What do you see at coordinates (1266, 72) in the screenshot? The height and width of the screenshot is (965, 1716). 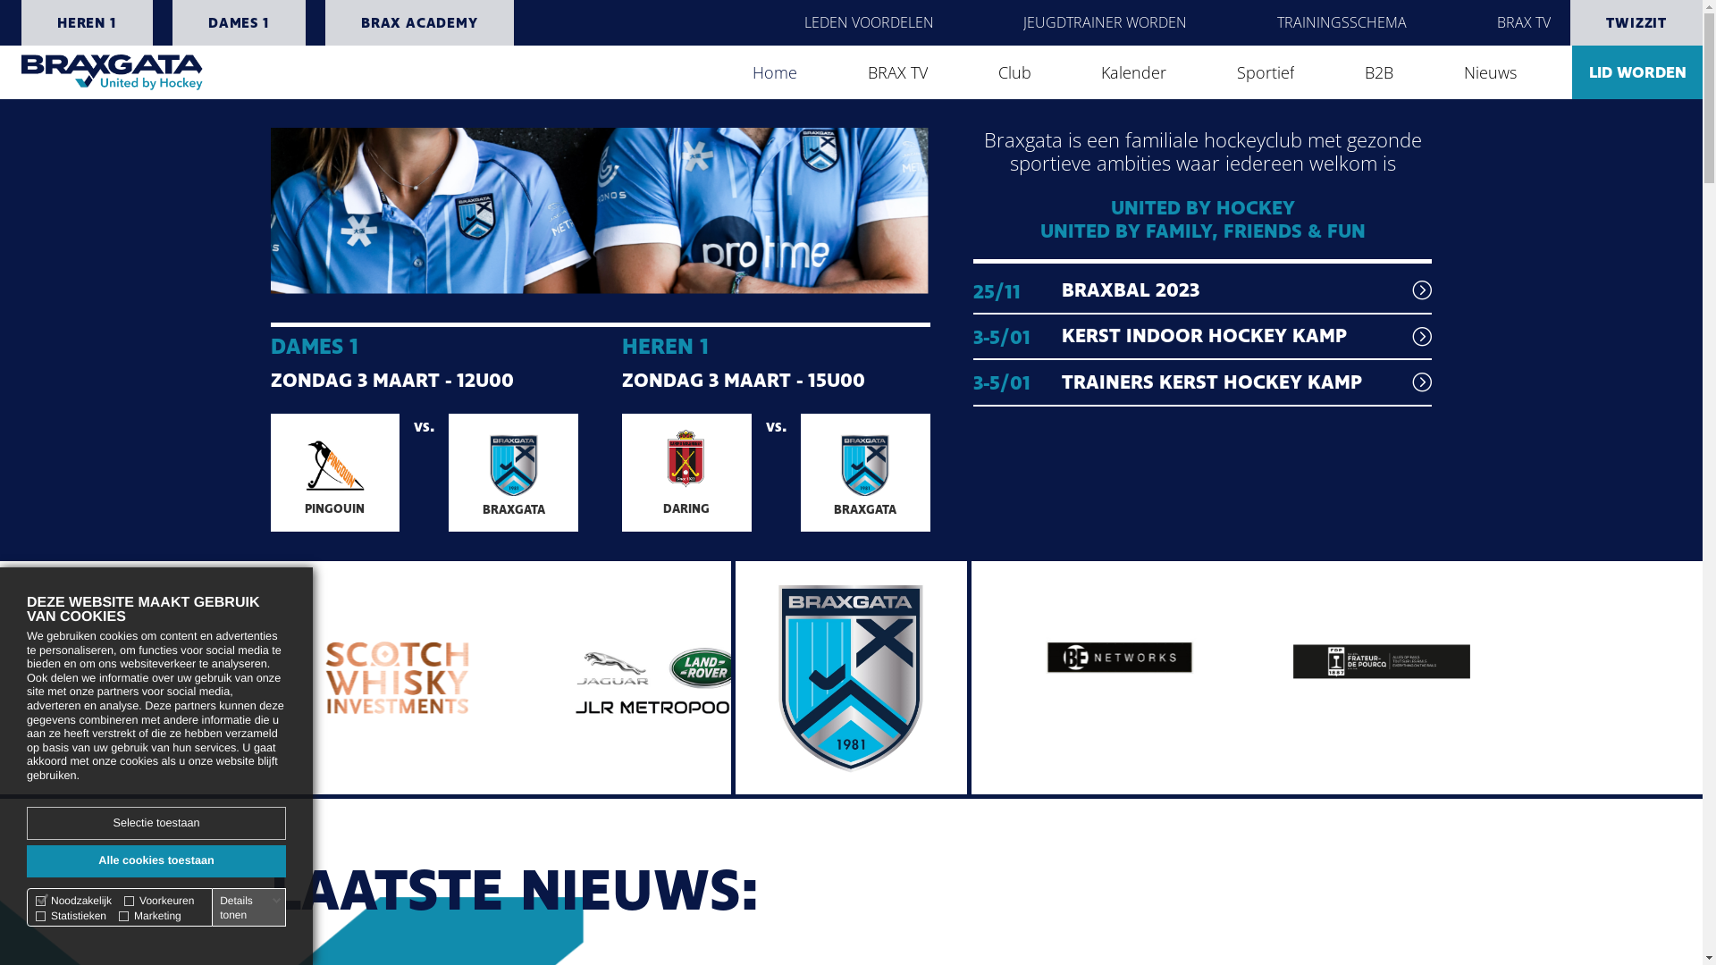 I see `Sportief` at bounding box center [1266, 72].